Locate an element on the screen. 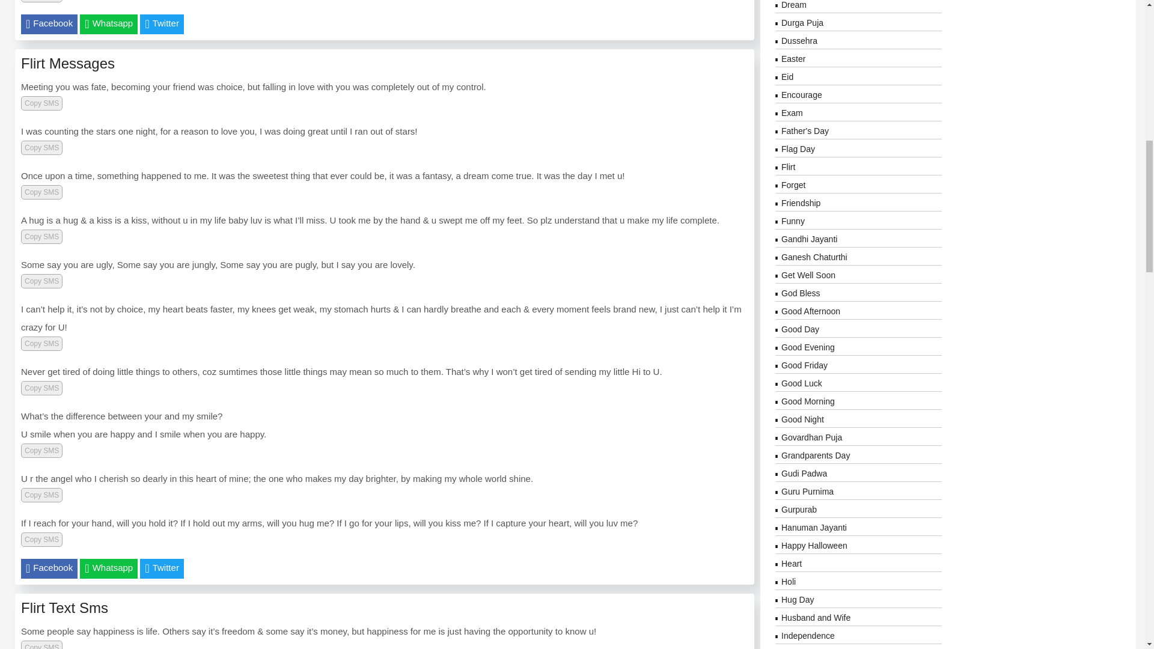 Image resolution: width=1154 pixels, height=649 pixels. Copy SMS is located at coordinates (41, 192).